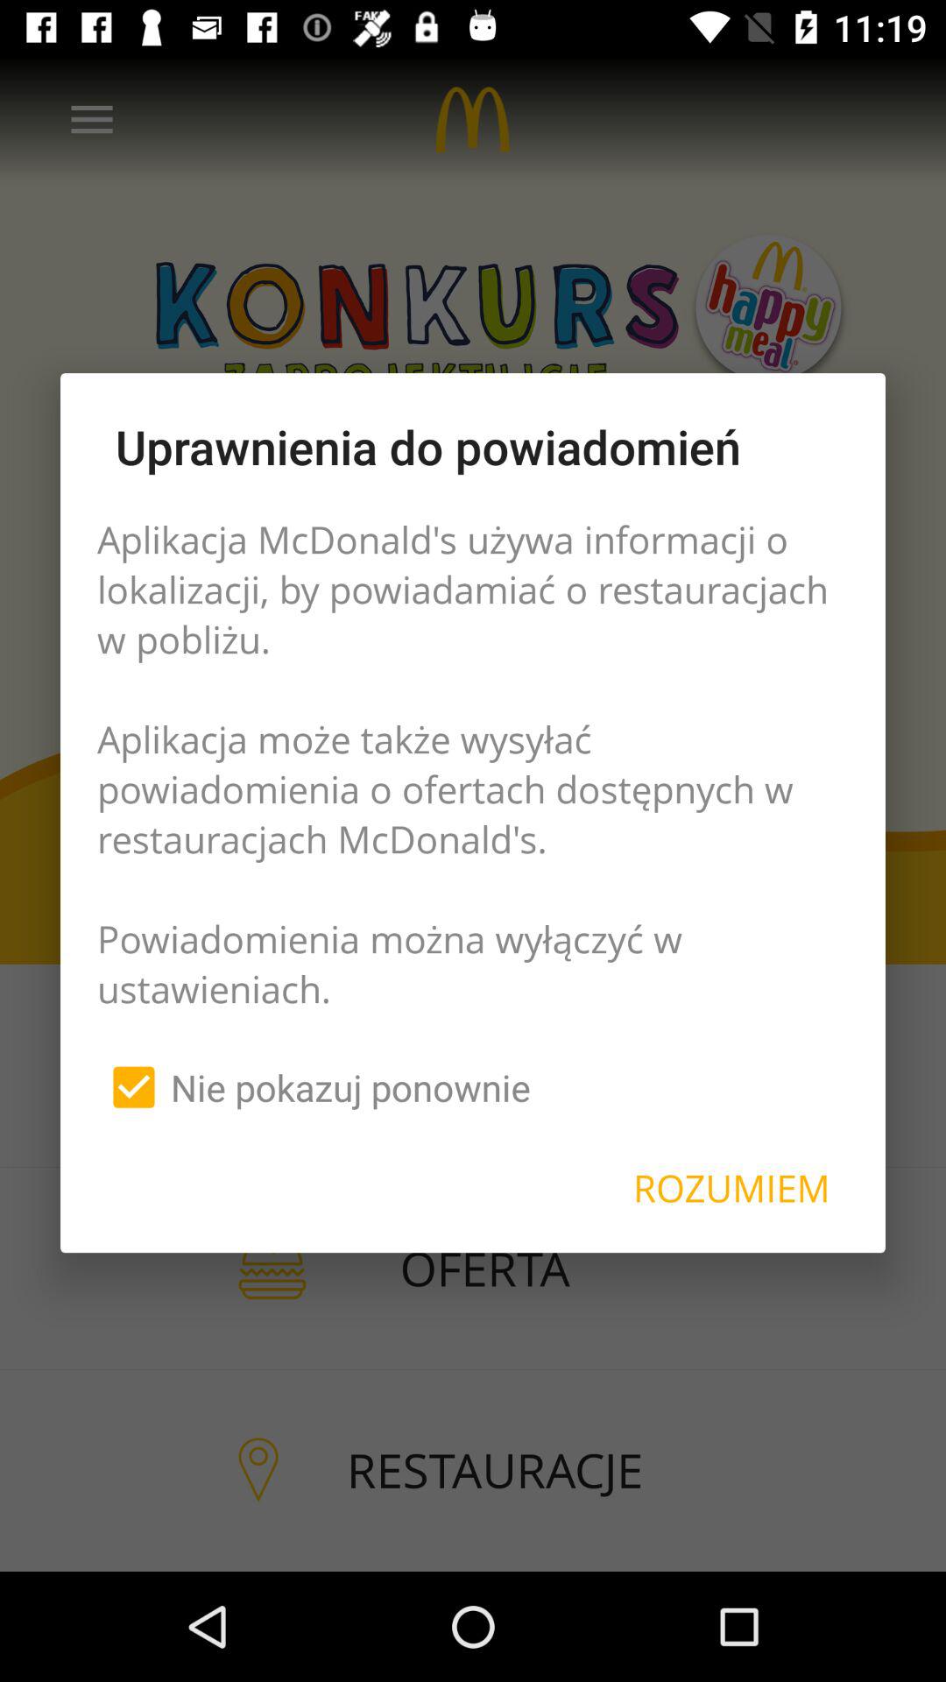 This screenshot has height=1682, width=946. What do you see at coordinates (731, 1188) in the screenshot?
I see `launch rozumiem at the bottom right corner` at bounding box center [731, 1188].